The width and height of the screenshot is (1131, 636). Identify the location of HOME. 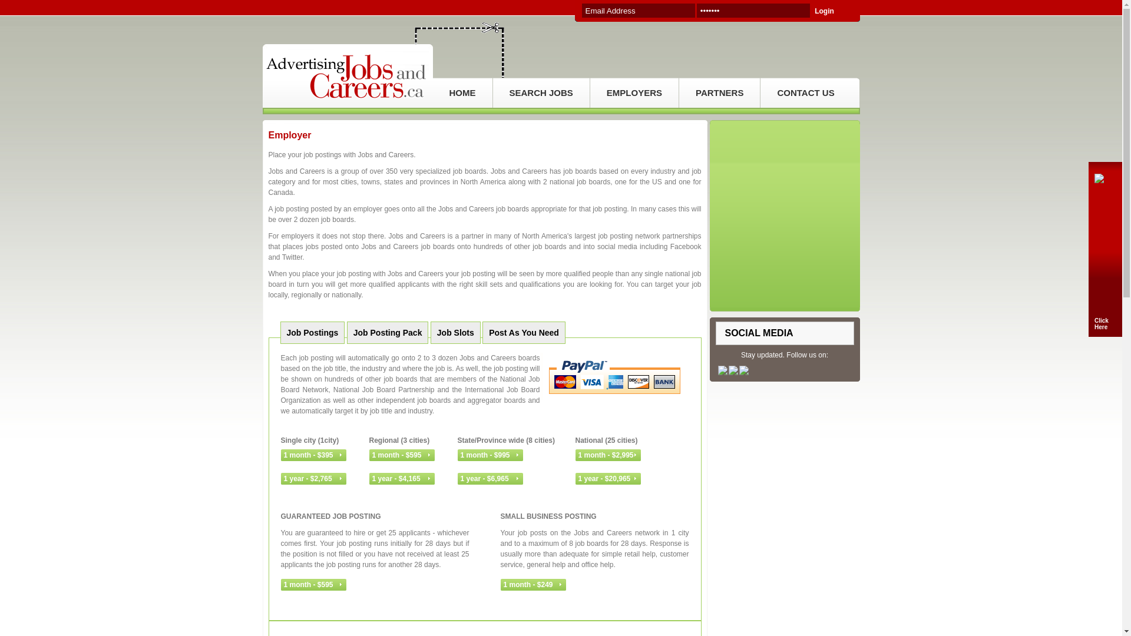
(462, 93).